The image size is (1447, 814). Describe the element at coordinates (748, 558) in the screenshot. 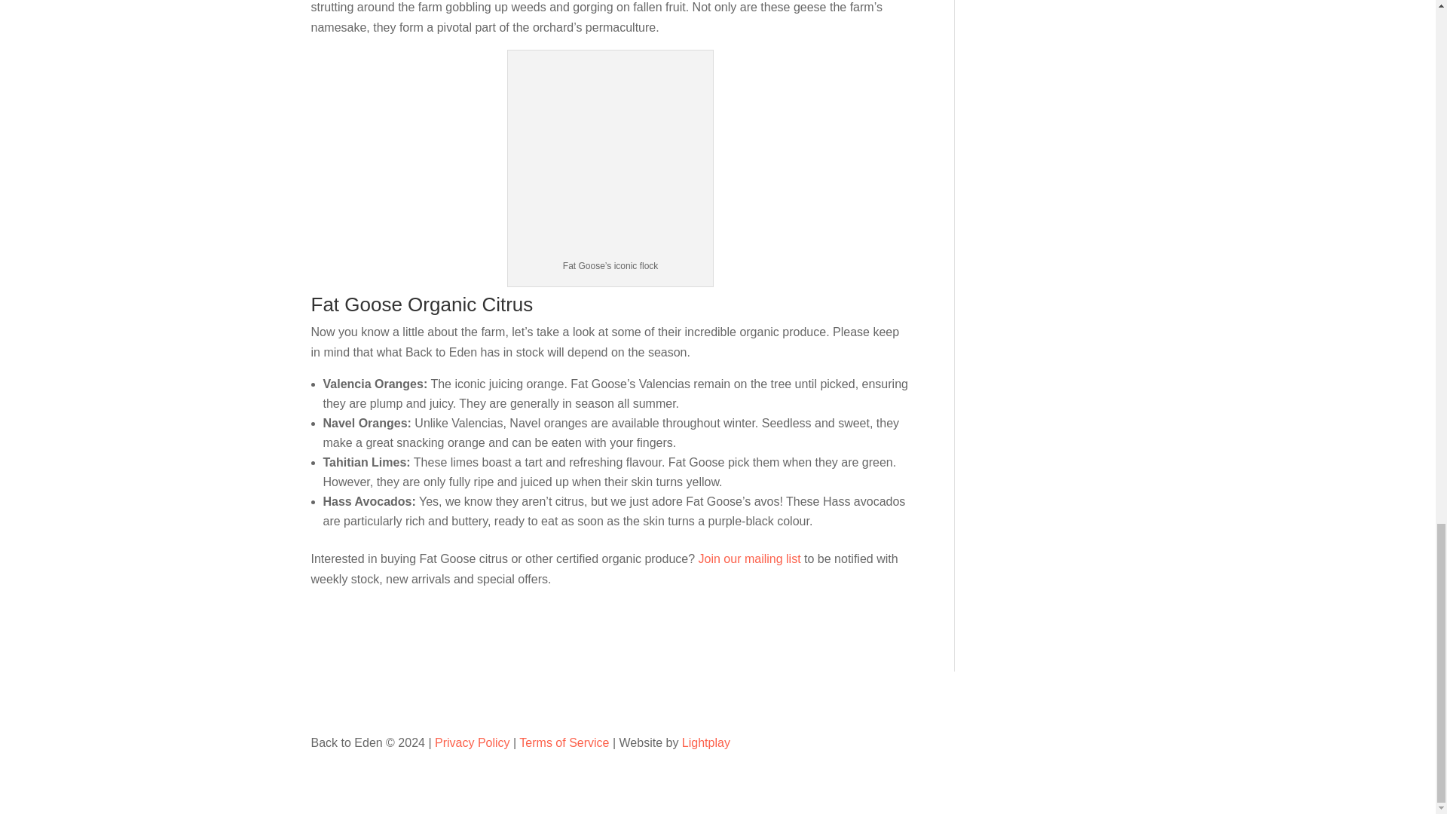

I see `Join our mailing list` at that location.